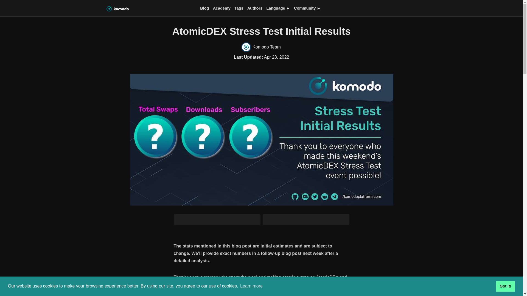 The image size is (527, 296). I want to click on Blog, so click(204, 8).